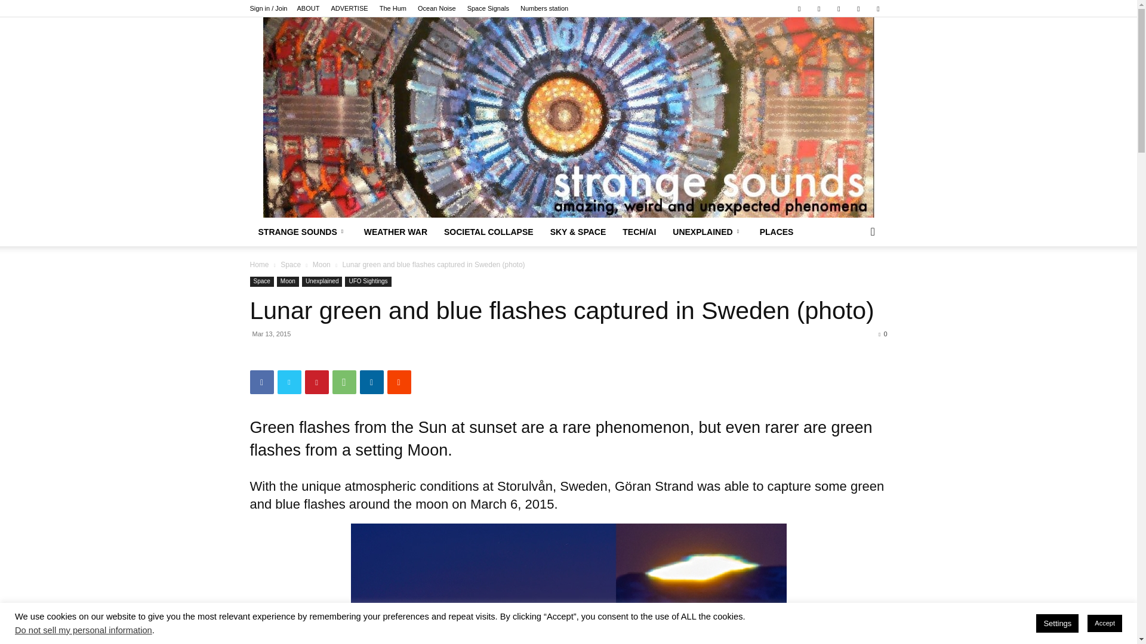 This screenshot has width=1146, height=644. Describe the element at coordinates (544, 8) in the screenshot. I see `Numbers station` at that location.